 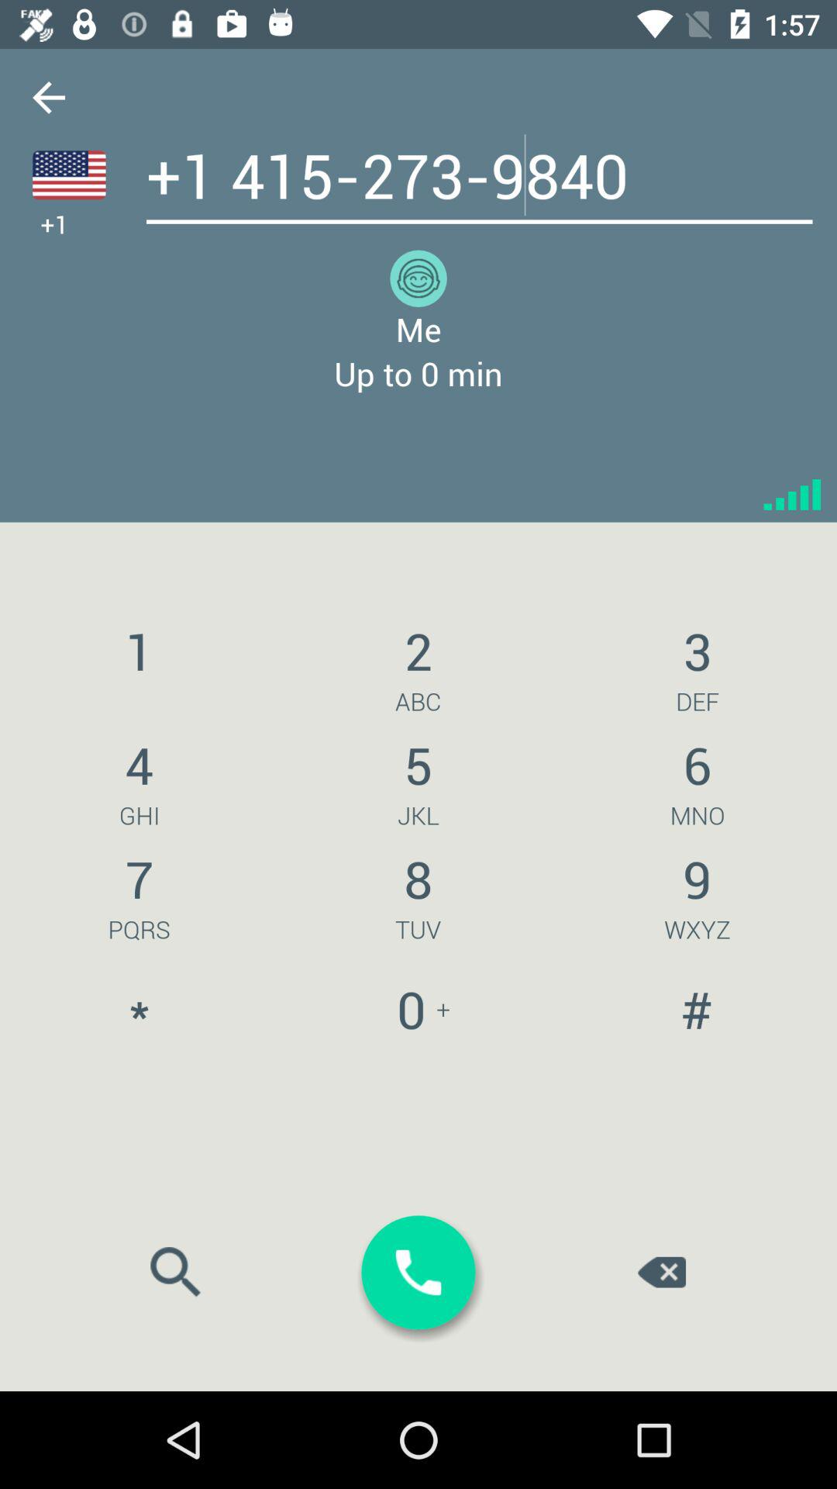 What do you see at coordinates (69, 175) in the screenshot?
I see `select country` at bounding box center [69, 175].